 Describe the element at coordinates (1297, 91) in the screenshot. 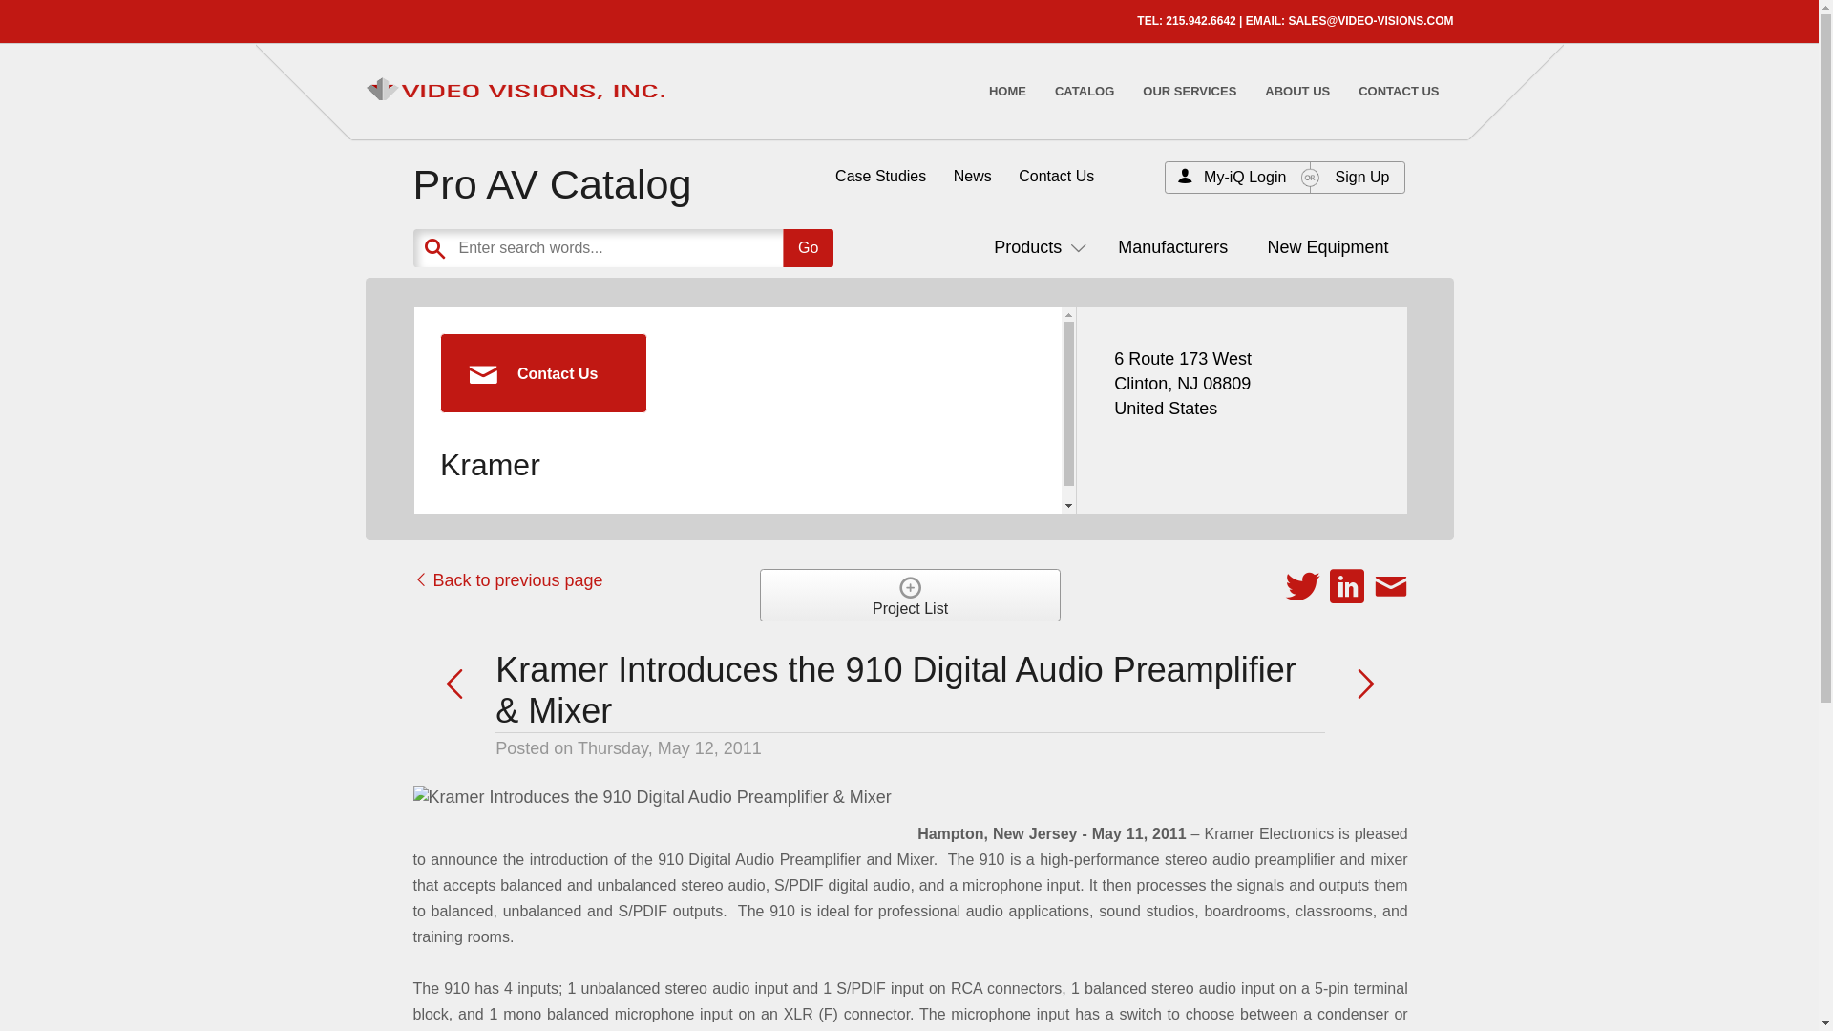

I see `About Us` at that location.